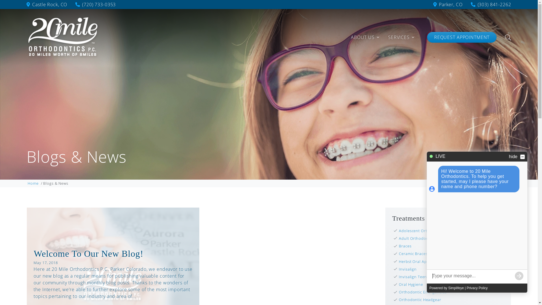 The height and width of the screenshot is (305, 542). I want to click on Treatments & Services, so click(426, 218).